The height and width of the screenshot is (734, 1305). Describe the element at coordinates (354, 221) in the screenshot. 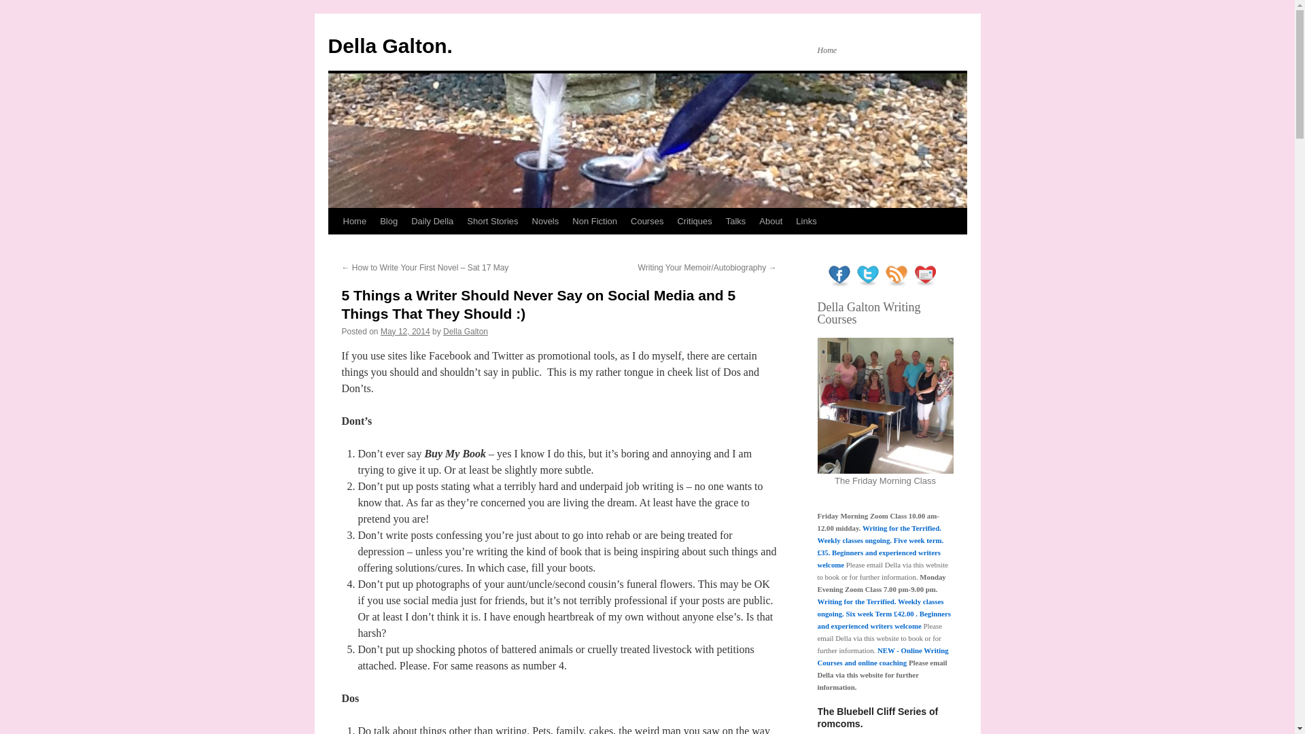

I see `Home` at that location.